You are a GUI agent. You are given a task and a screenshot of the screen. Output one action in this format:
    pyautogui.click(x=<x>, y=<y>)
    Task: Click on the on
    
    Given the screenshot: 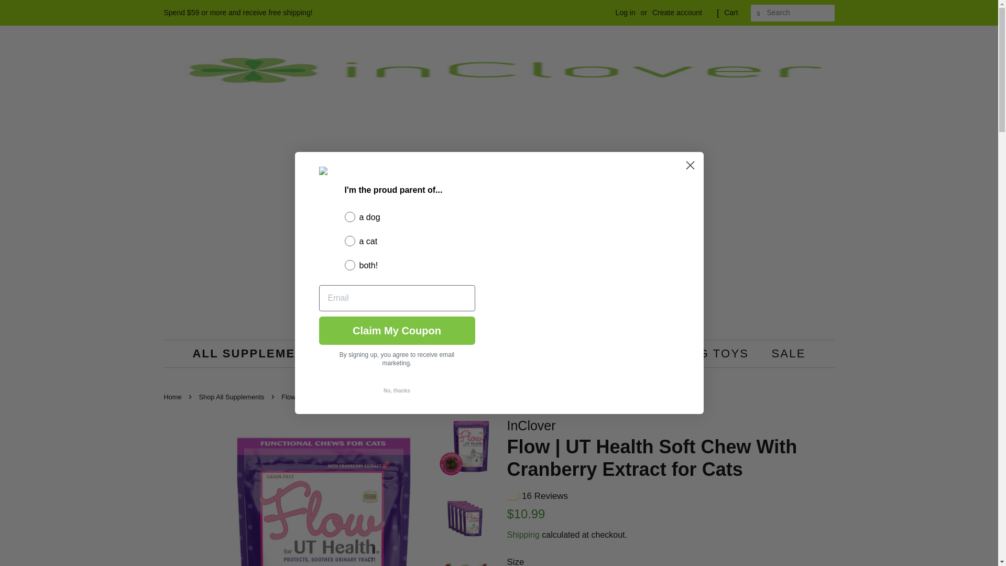 What is the action you would take?
    pyautogui.click(x=348, y=205)
    